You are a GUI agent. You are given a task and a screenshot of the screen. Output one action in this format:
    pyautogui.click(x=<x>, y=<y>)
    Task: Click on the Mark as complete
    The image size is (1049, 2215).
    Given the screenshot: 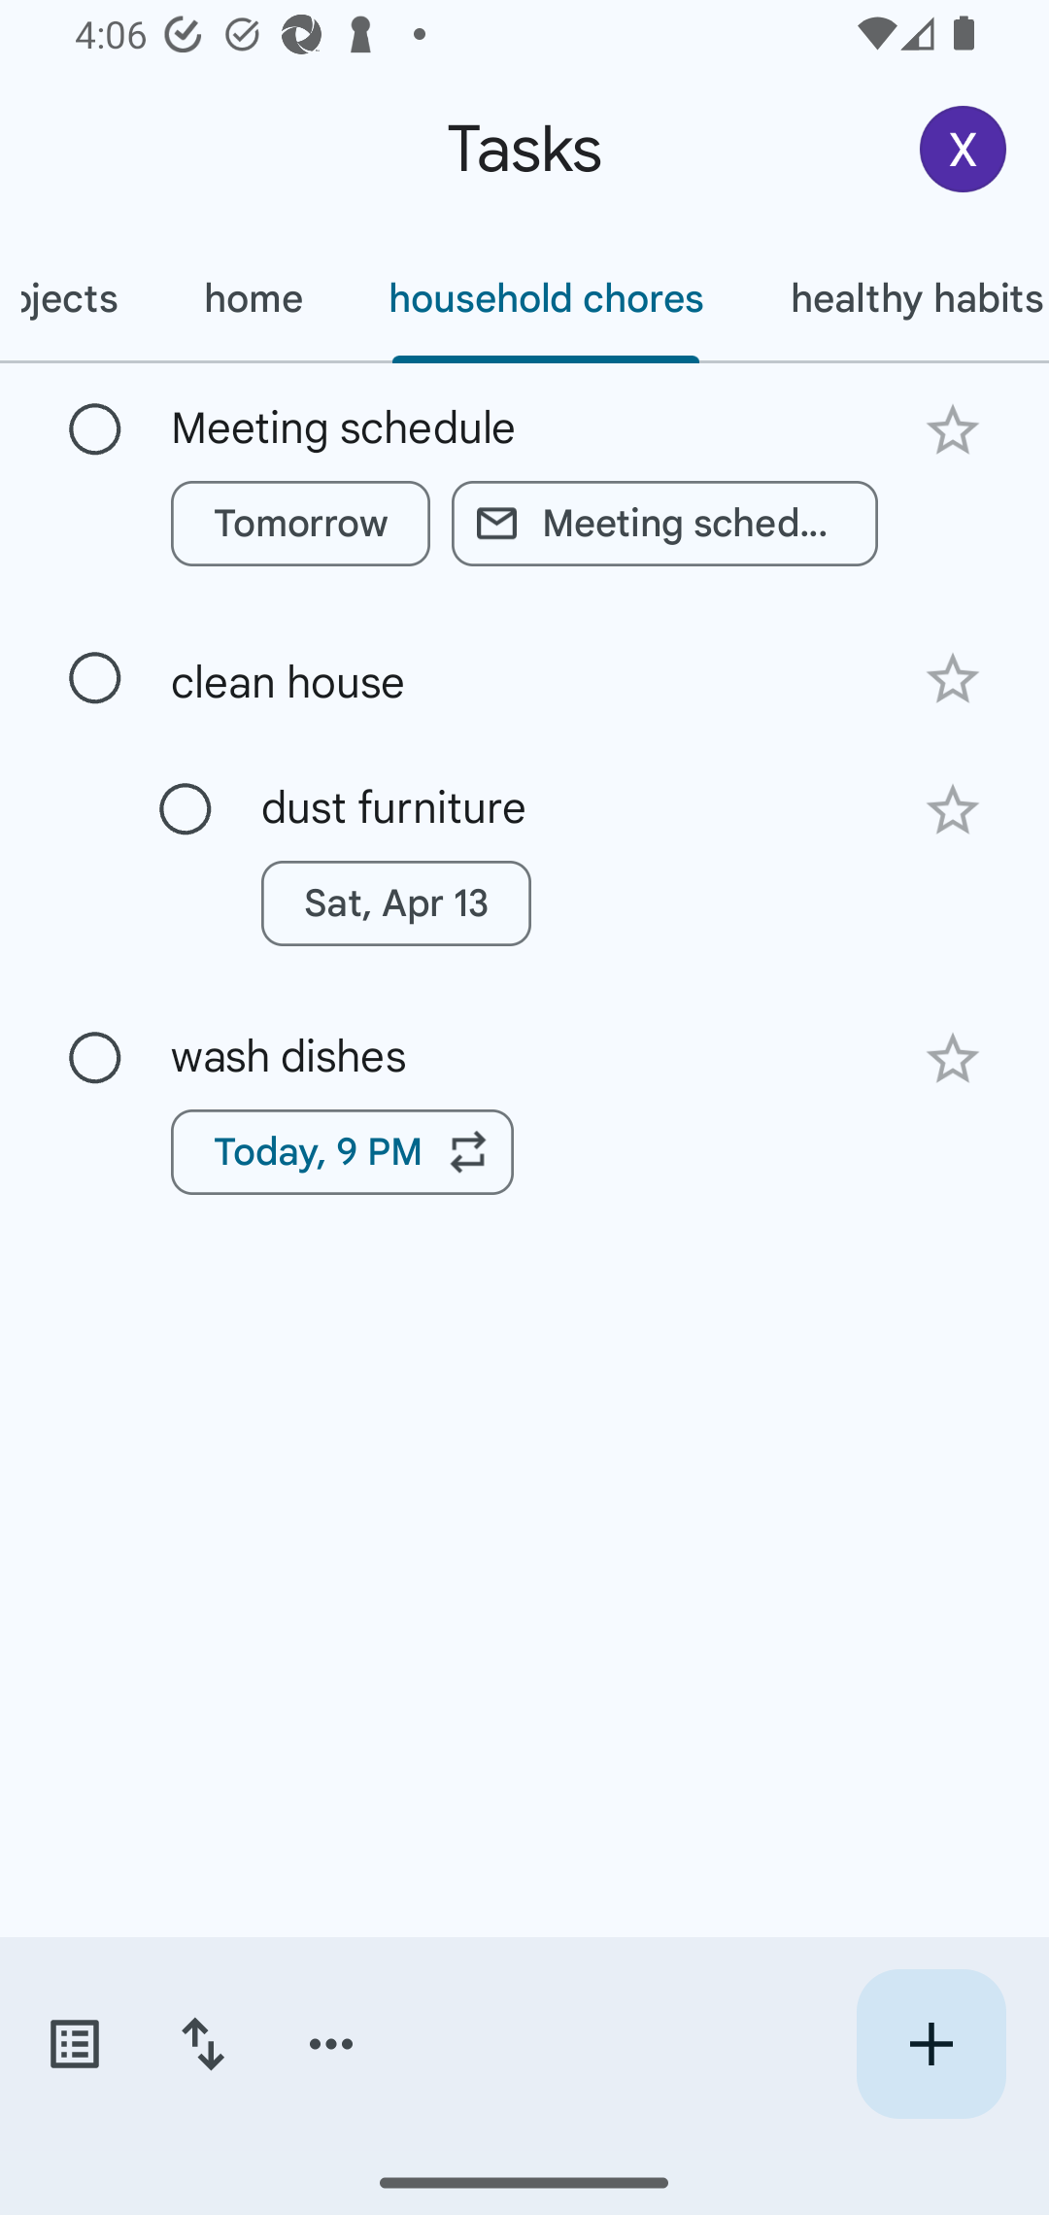 What is the action you would take?
    pyautogui.click(x=95, y=678)
    